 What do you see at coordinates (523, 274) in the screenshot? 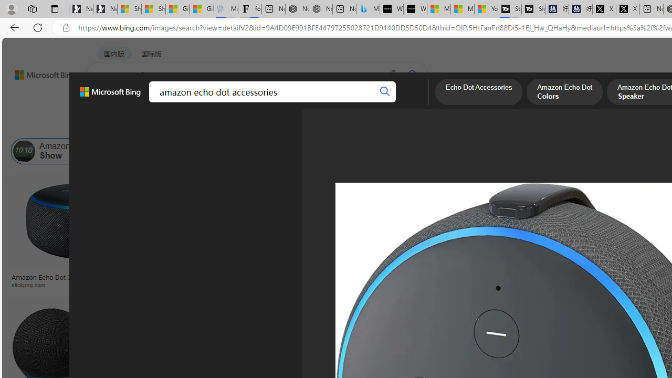
I see `Smart Speaker Alexa Echo Dot` at bounding box center [523, 274].